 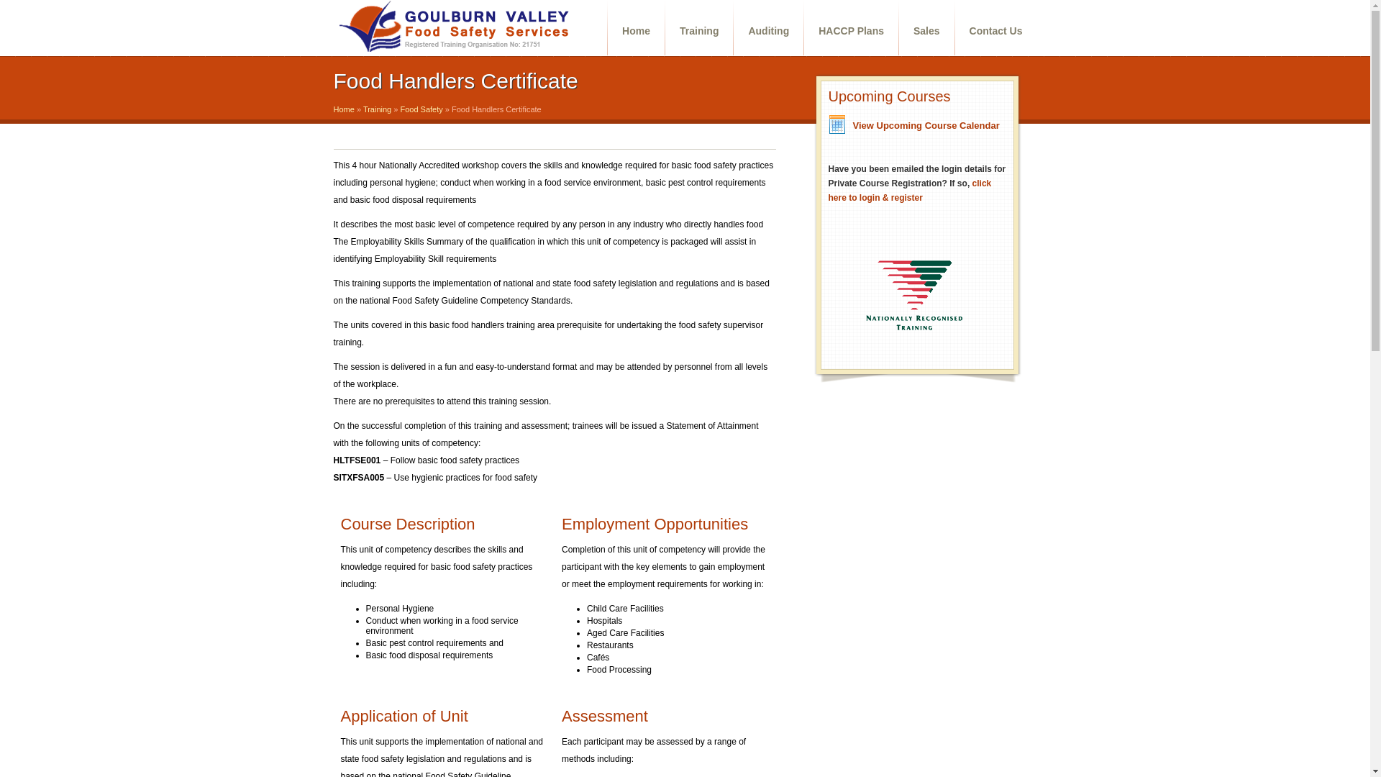 What do you see at coordinates (636, 31) in the screenshot?
I see `Home` at bounding box center [636, 31].